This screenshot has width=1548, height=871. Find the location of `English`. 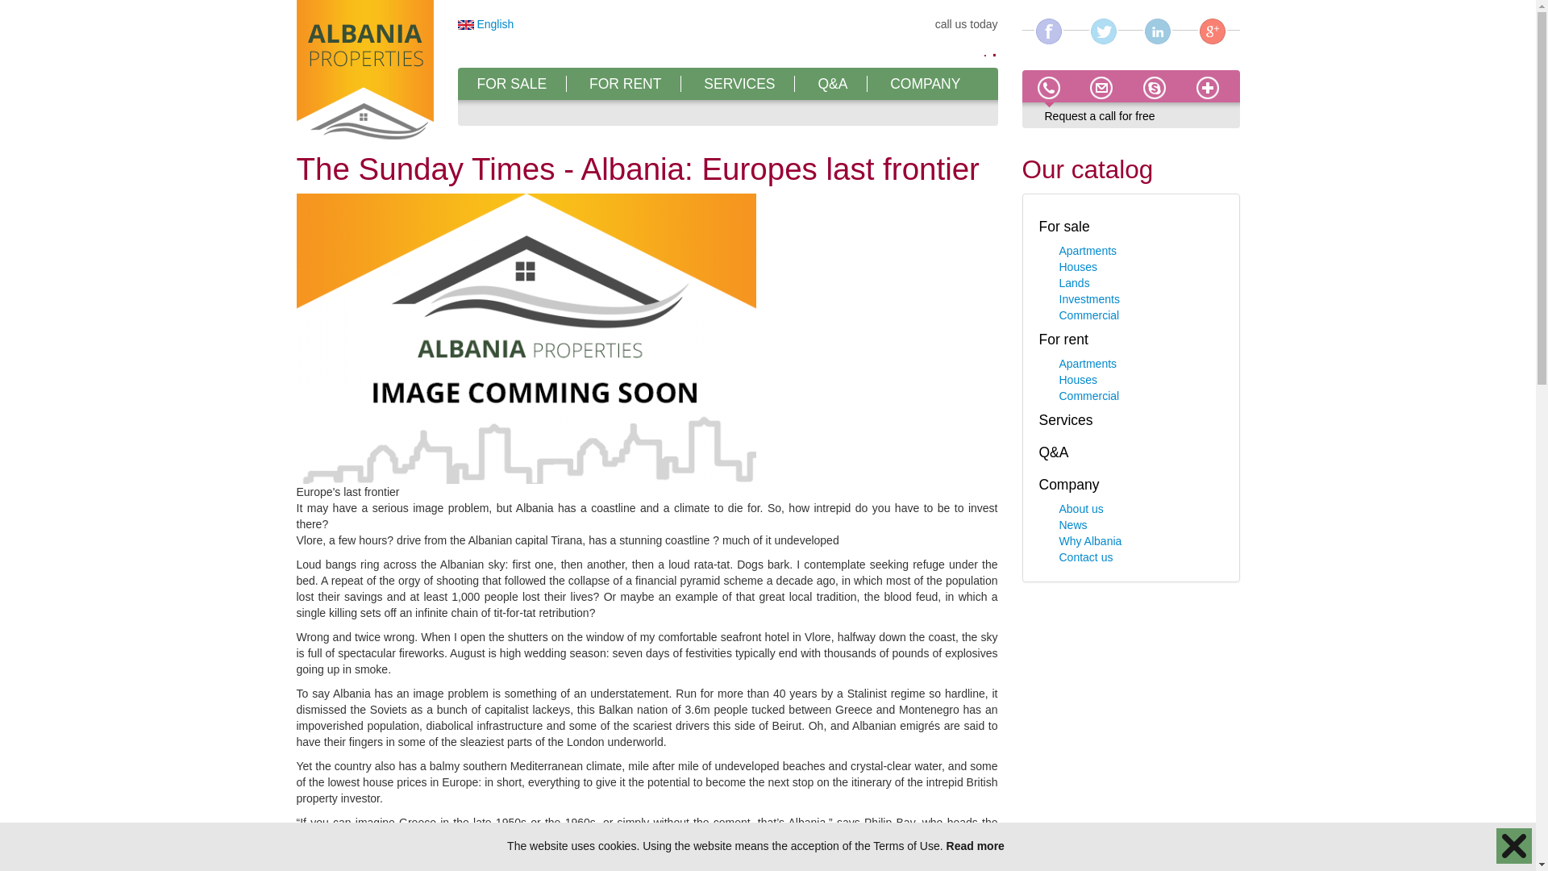

English is located at coordinates (485, 23).